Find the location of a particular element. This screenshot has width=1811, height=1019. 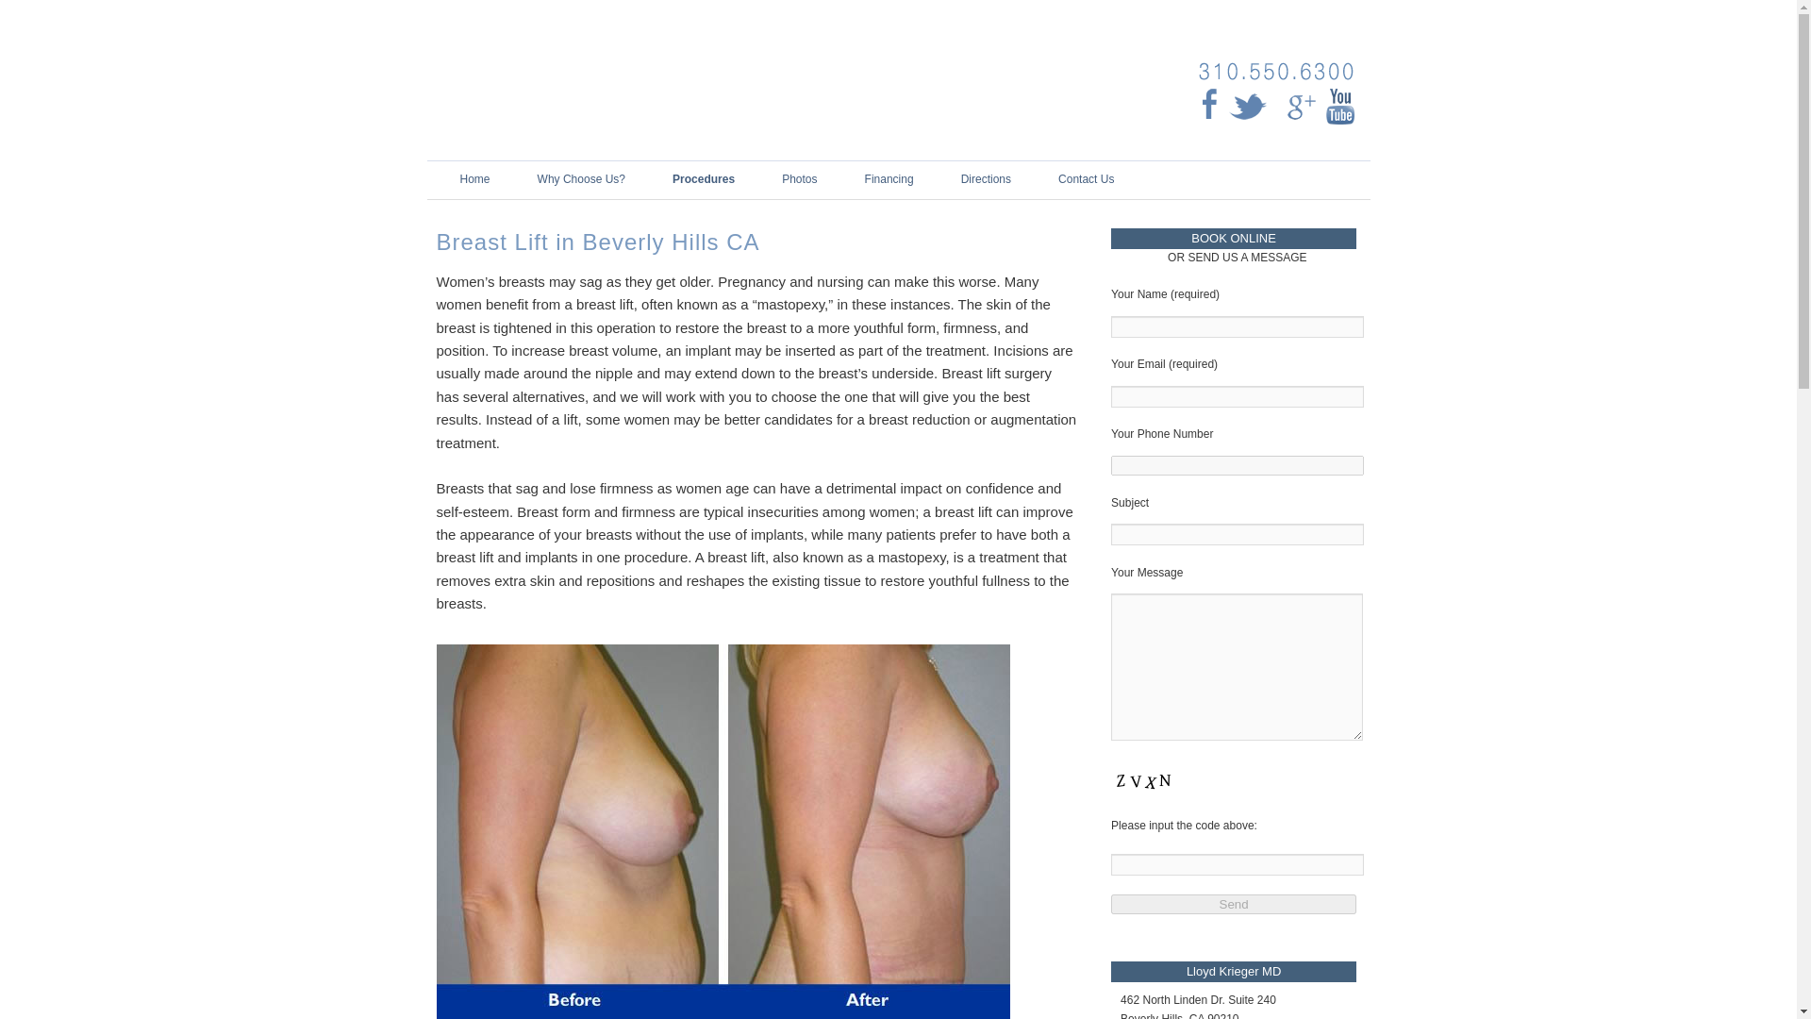

Directions is located at coordinates (986, 179).